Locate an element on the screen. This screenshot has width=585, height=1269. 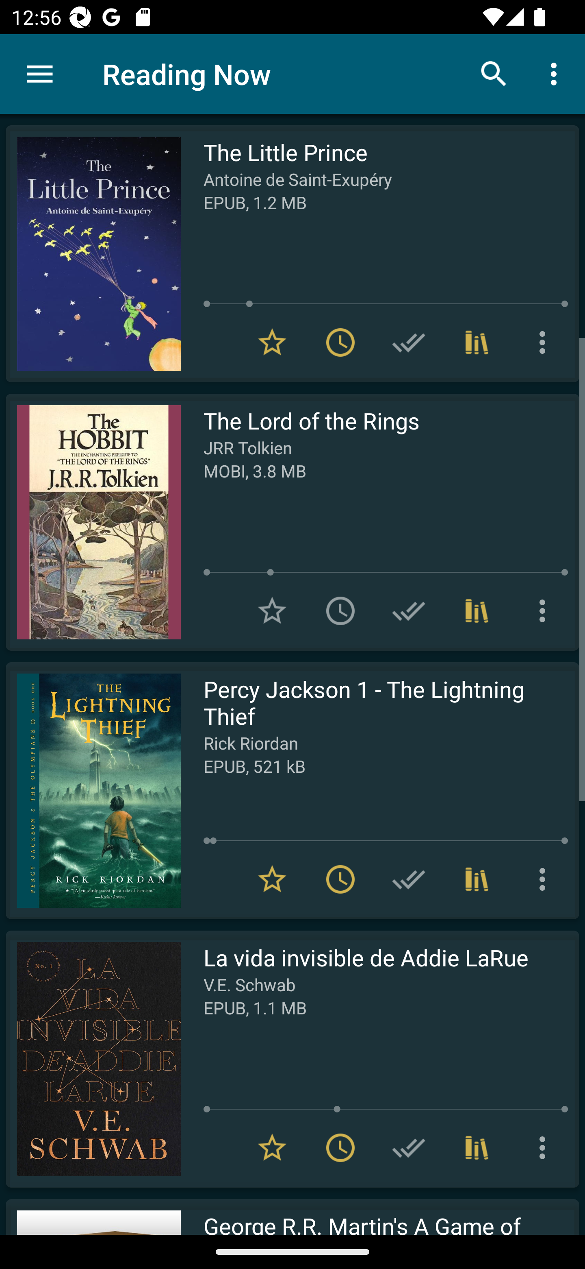
Collections (1) is located at coordinates (477, 1148).